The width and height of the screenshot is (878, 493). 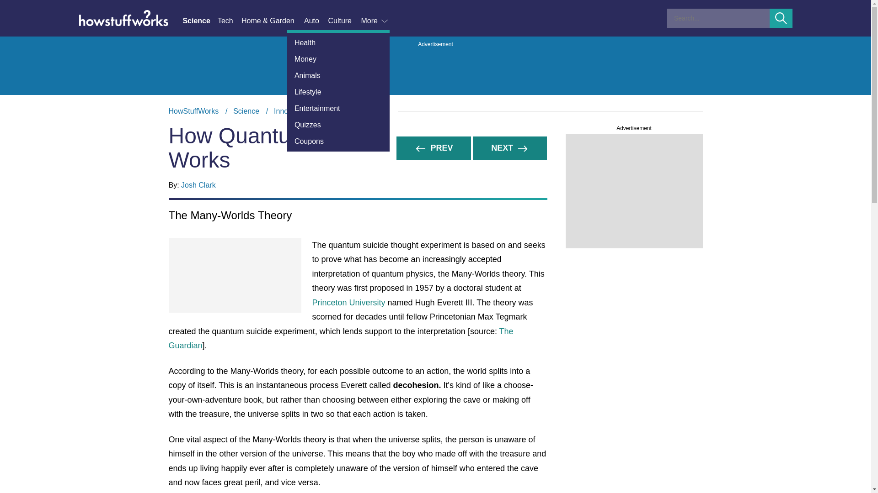 I want to click on Coupons, so click(x=291, y=111).